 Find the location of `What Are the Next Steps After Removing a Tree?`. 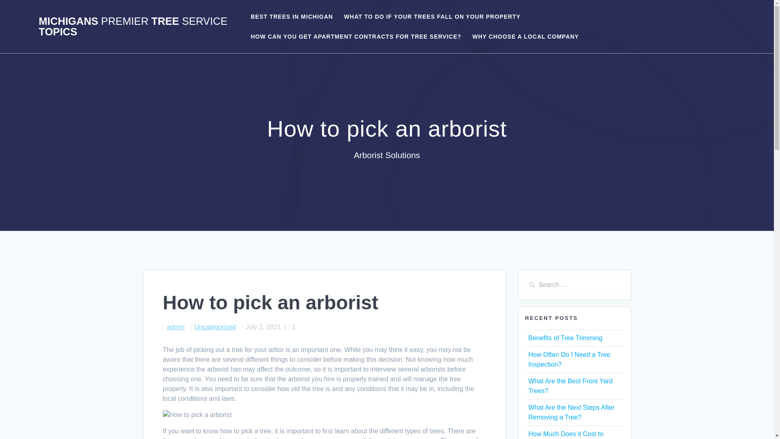

What Are the Next Steps After Removing a Tree? is located at coordinates (571, 412).